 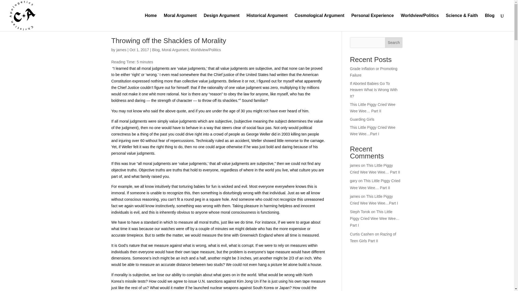 What do you see at coordinates (121, 50) in the screenshot?
I see `james` at bounding box center [121, 50].